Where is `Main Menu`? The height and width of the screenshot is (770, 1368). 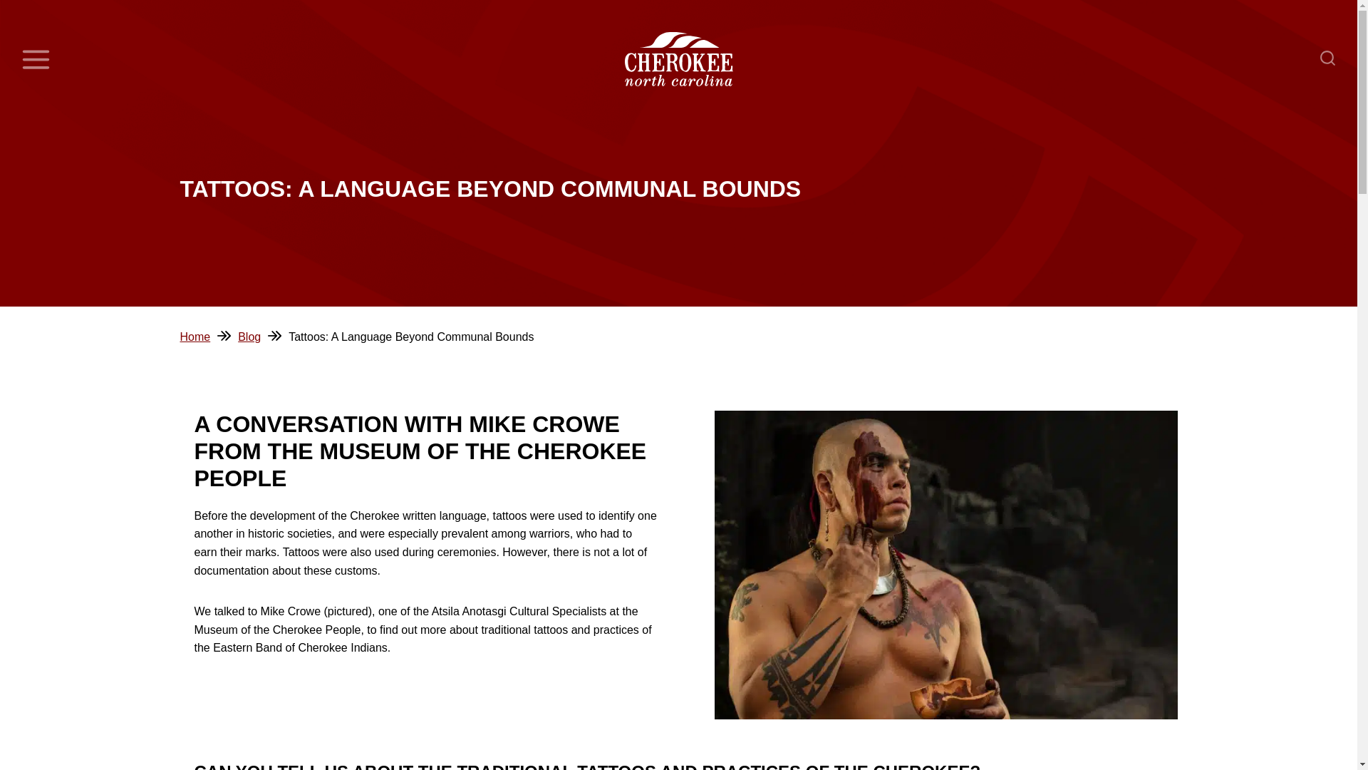
Main Menu is located at coordinates (36, 59).